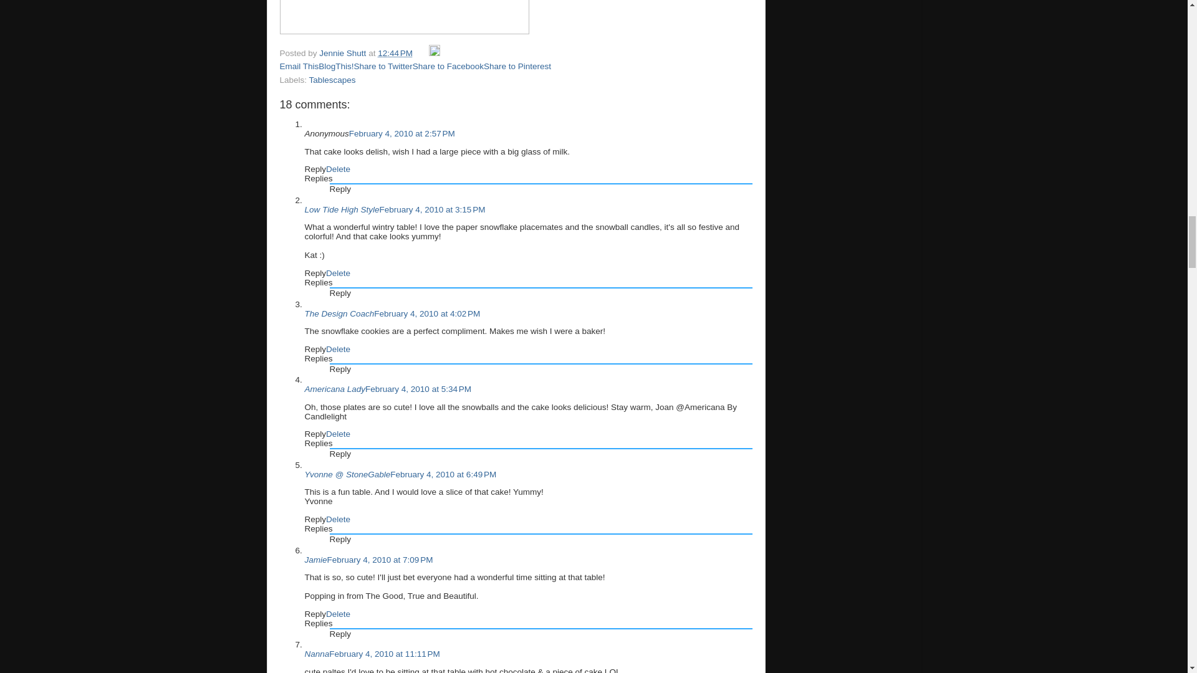 The image size is (1197, 673). What do you see at coordinates (314, 168) in the screenshot?
I see `Reply` at bounding box center [314, 168].